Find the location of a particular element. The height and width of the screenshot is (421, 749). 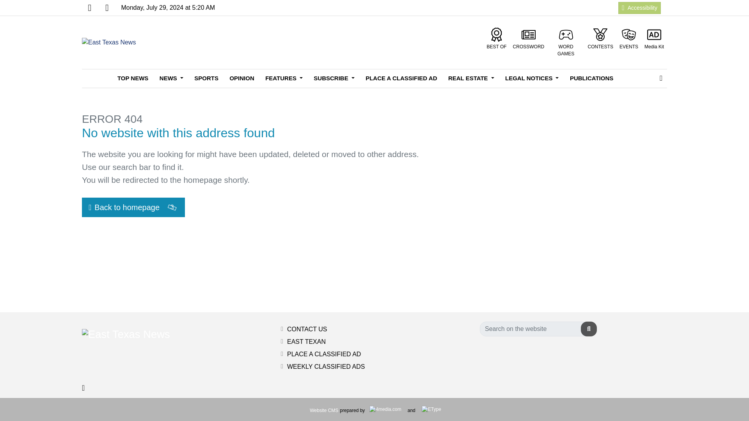

CROSSWORDS is located at coordinates (529, 39).